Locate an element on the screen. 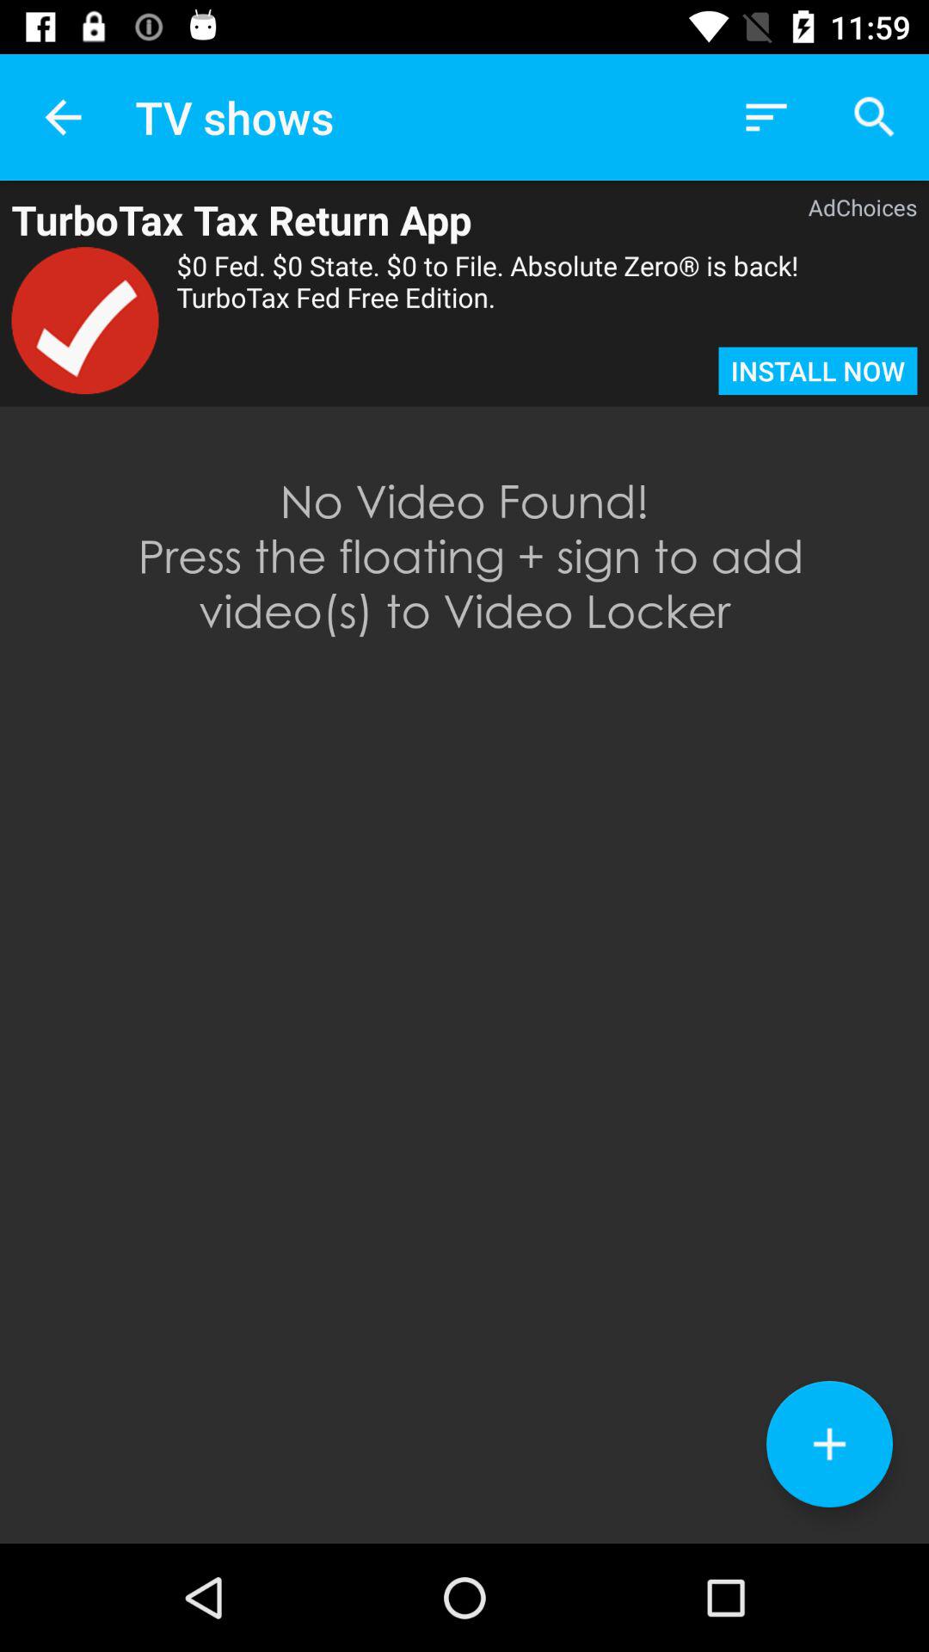 This screenshot has height=1652, width=929. choose the icon above the no video found is located at coordinates (84, 320).